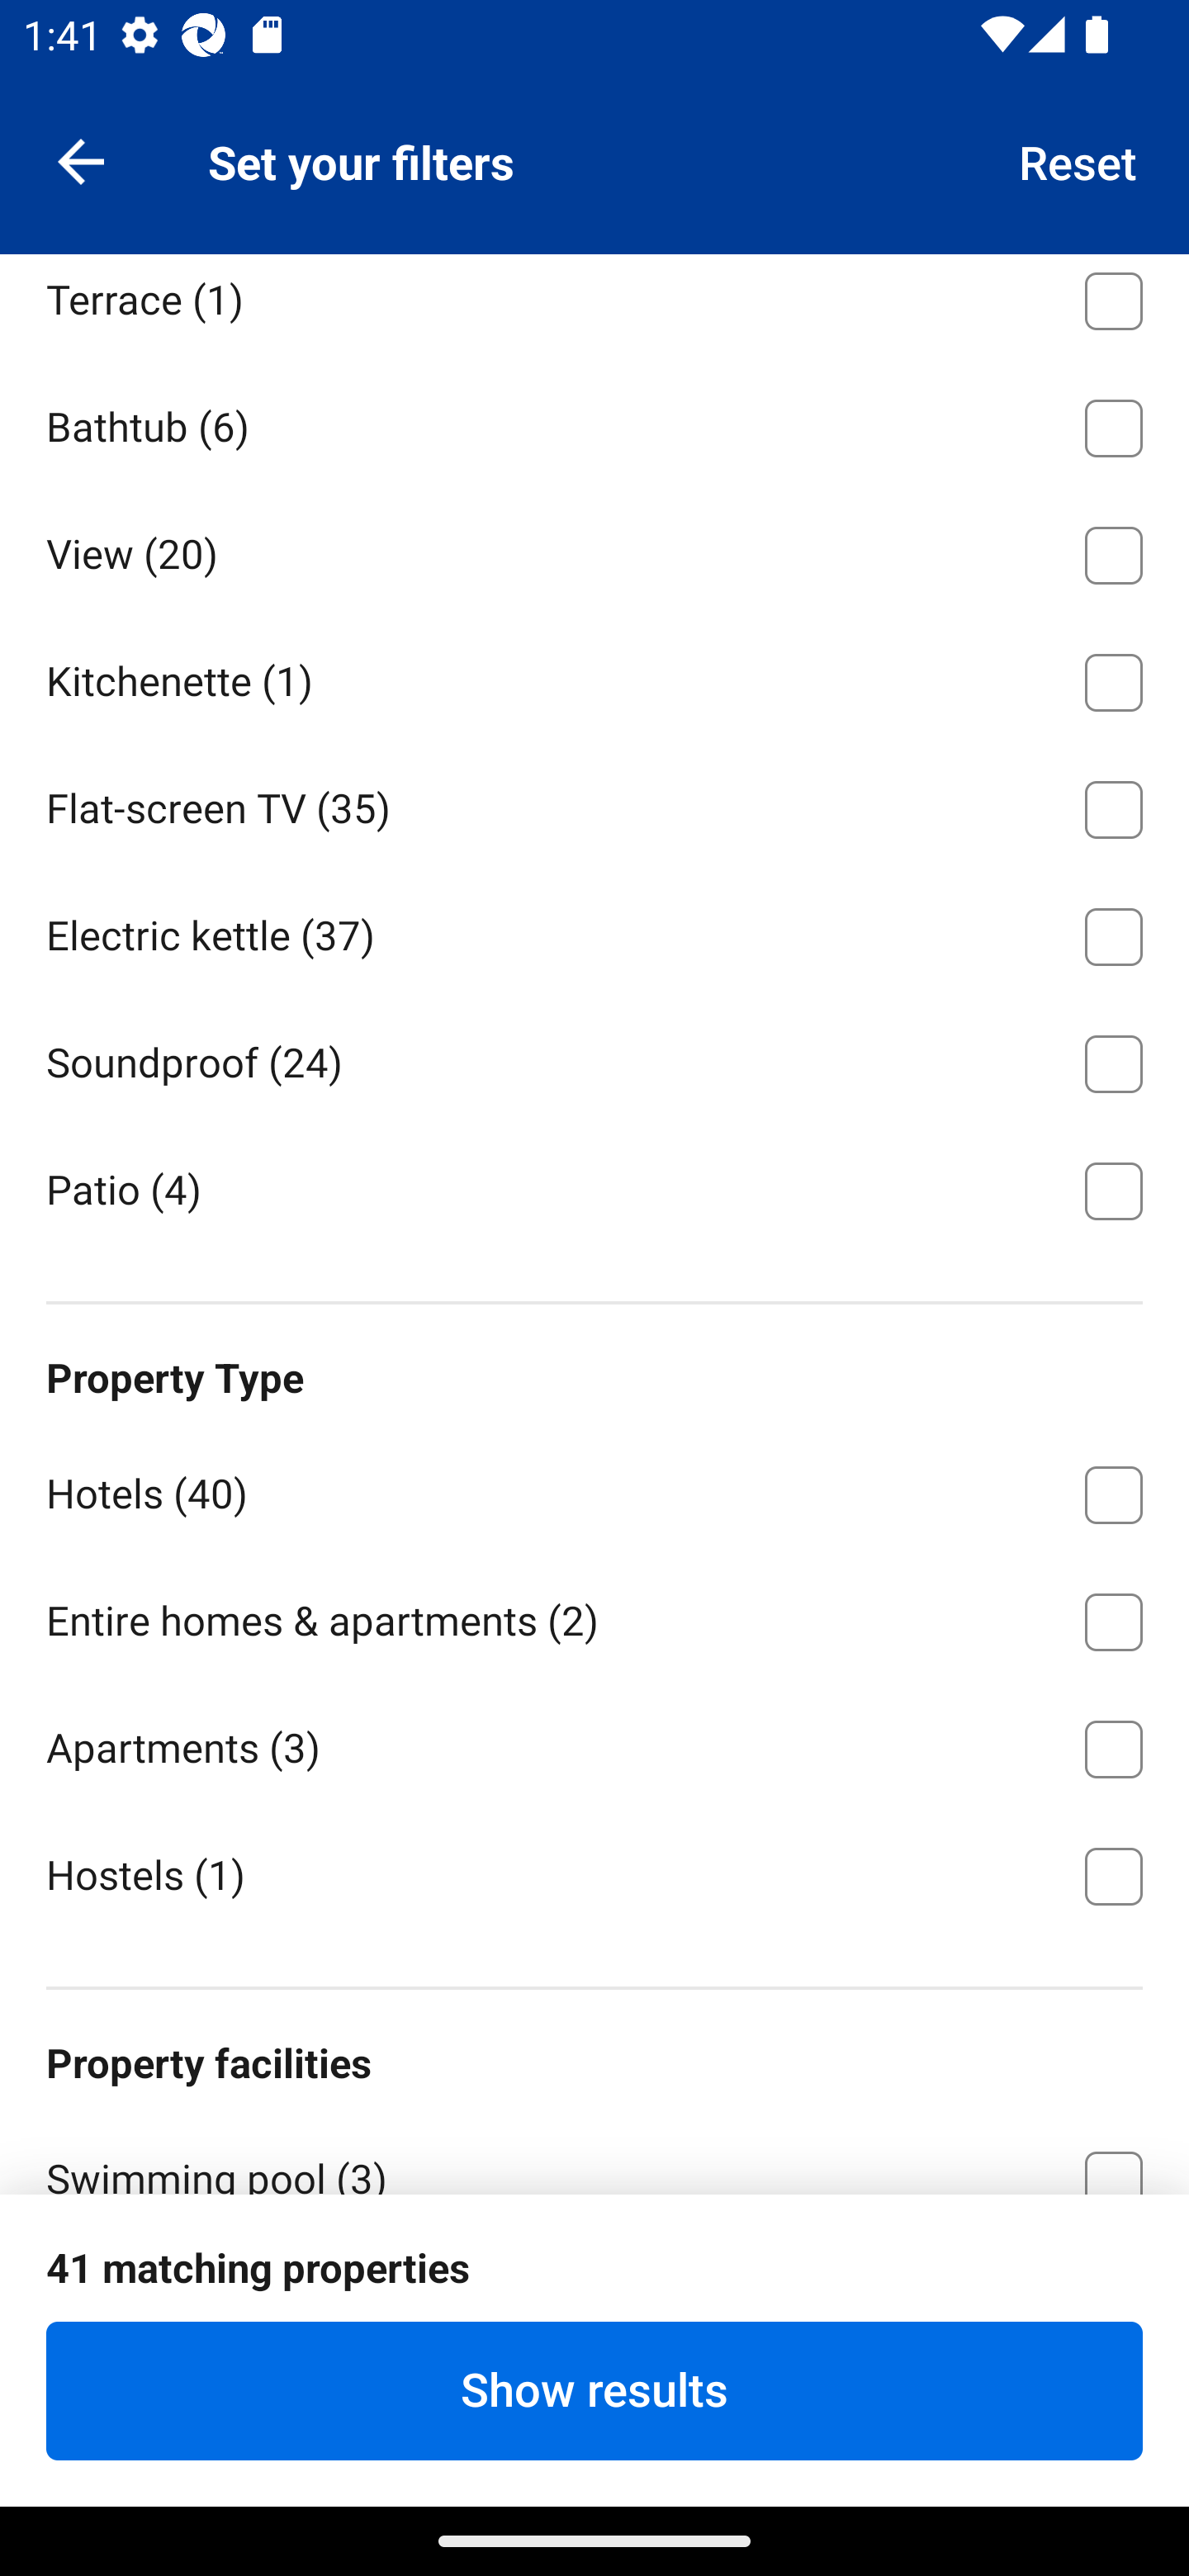  I want to click on Entire homes & apartments ⁦(2), so click(594, 1617).